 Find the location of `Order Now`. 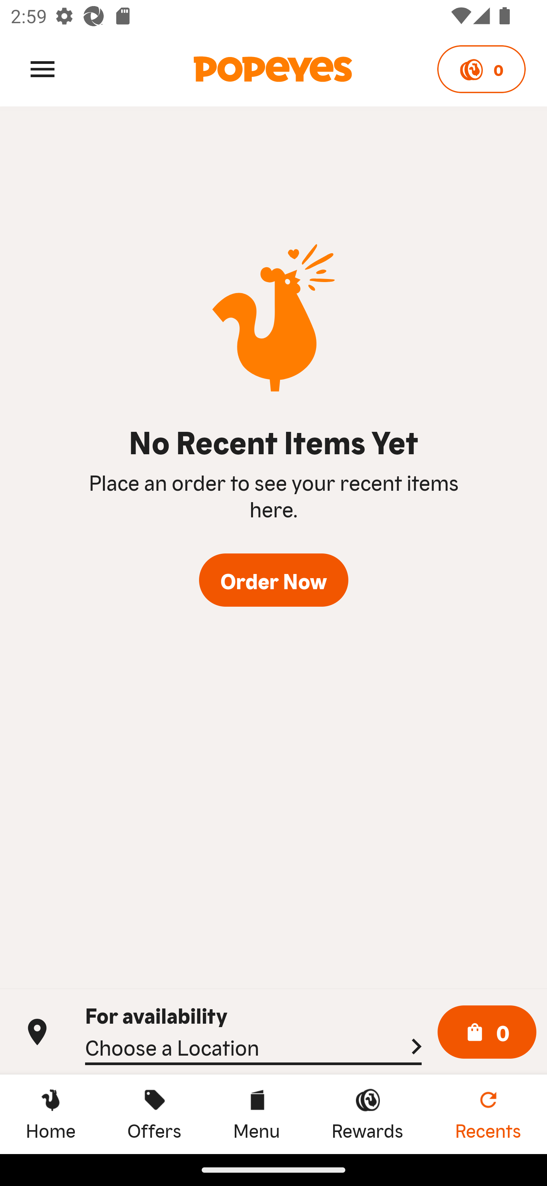

Order Now is located at coordinates (273, 580).